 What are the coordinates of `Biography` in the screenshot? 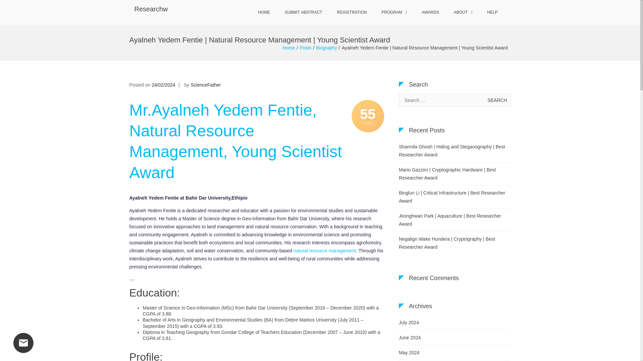 It's located at (327, 48).